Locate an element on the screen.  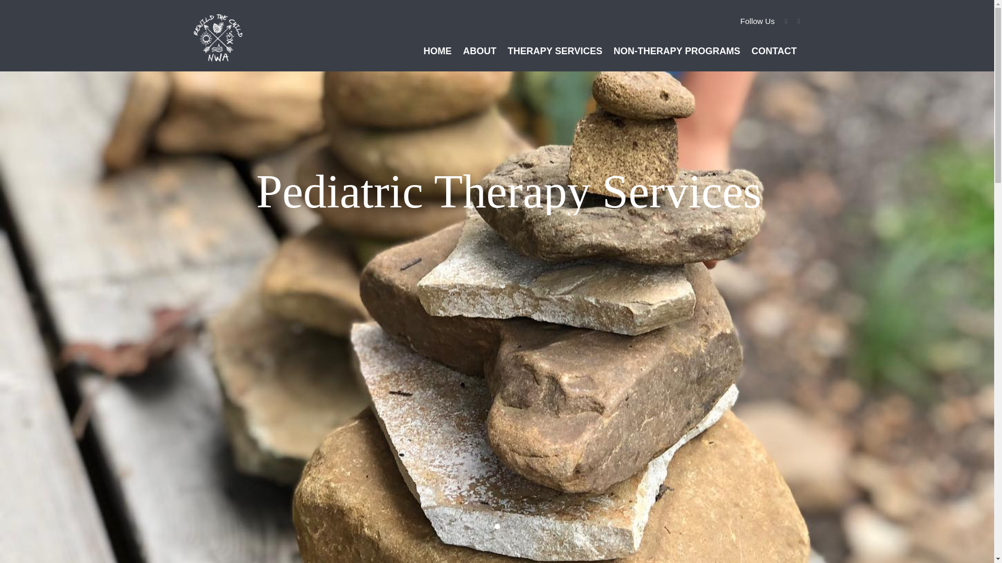
CONTACT is located at coordinates (773, 50).